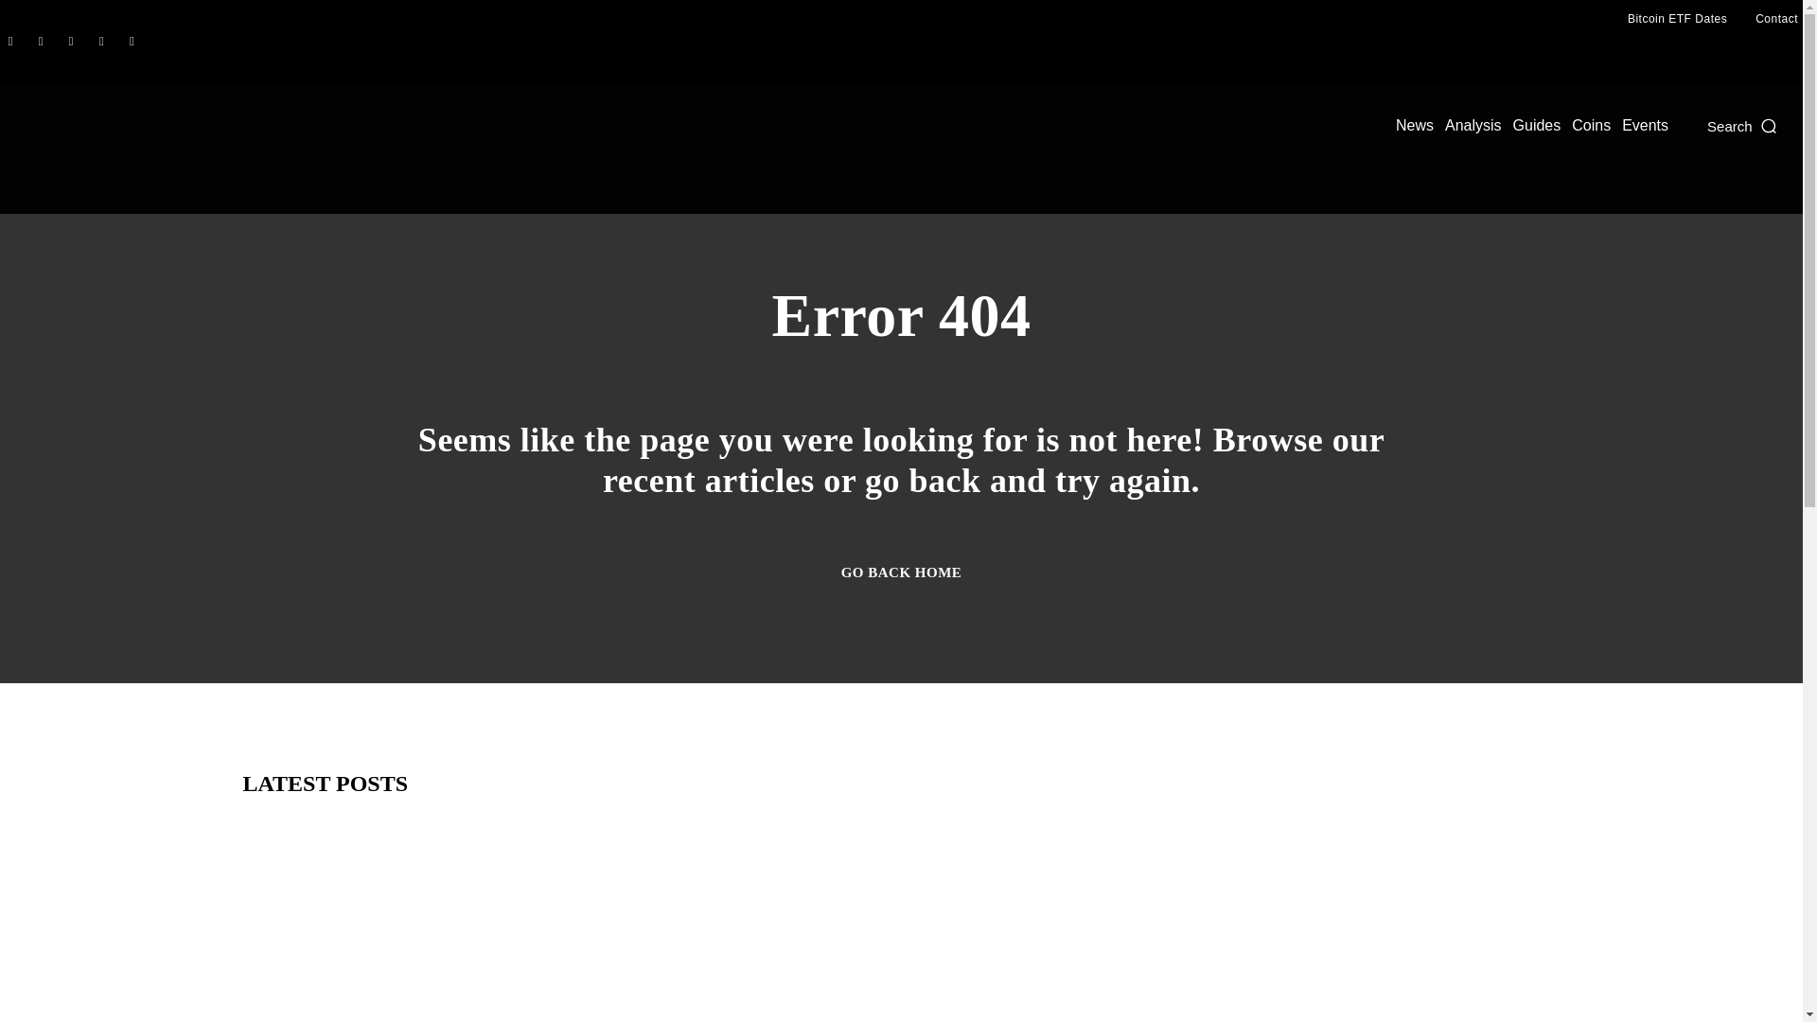 The image size is (1817, 1022). What do you see at coordinates (1168, 1013) in the screenshot?
I see `NEWS` at bounding box center [1168, 1013].